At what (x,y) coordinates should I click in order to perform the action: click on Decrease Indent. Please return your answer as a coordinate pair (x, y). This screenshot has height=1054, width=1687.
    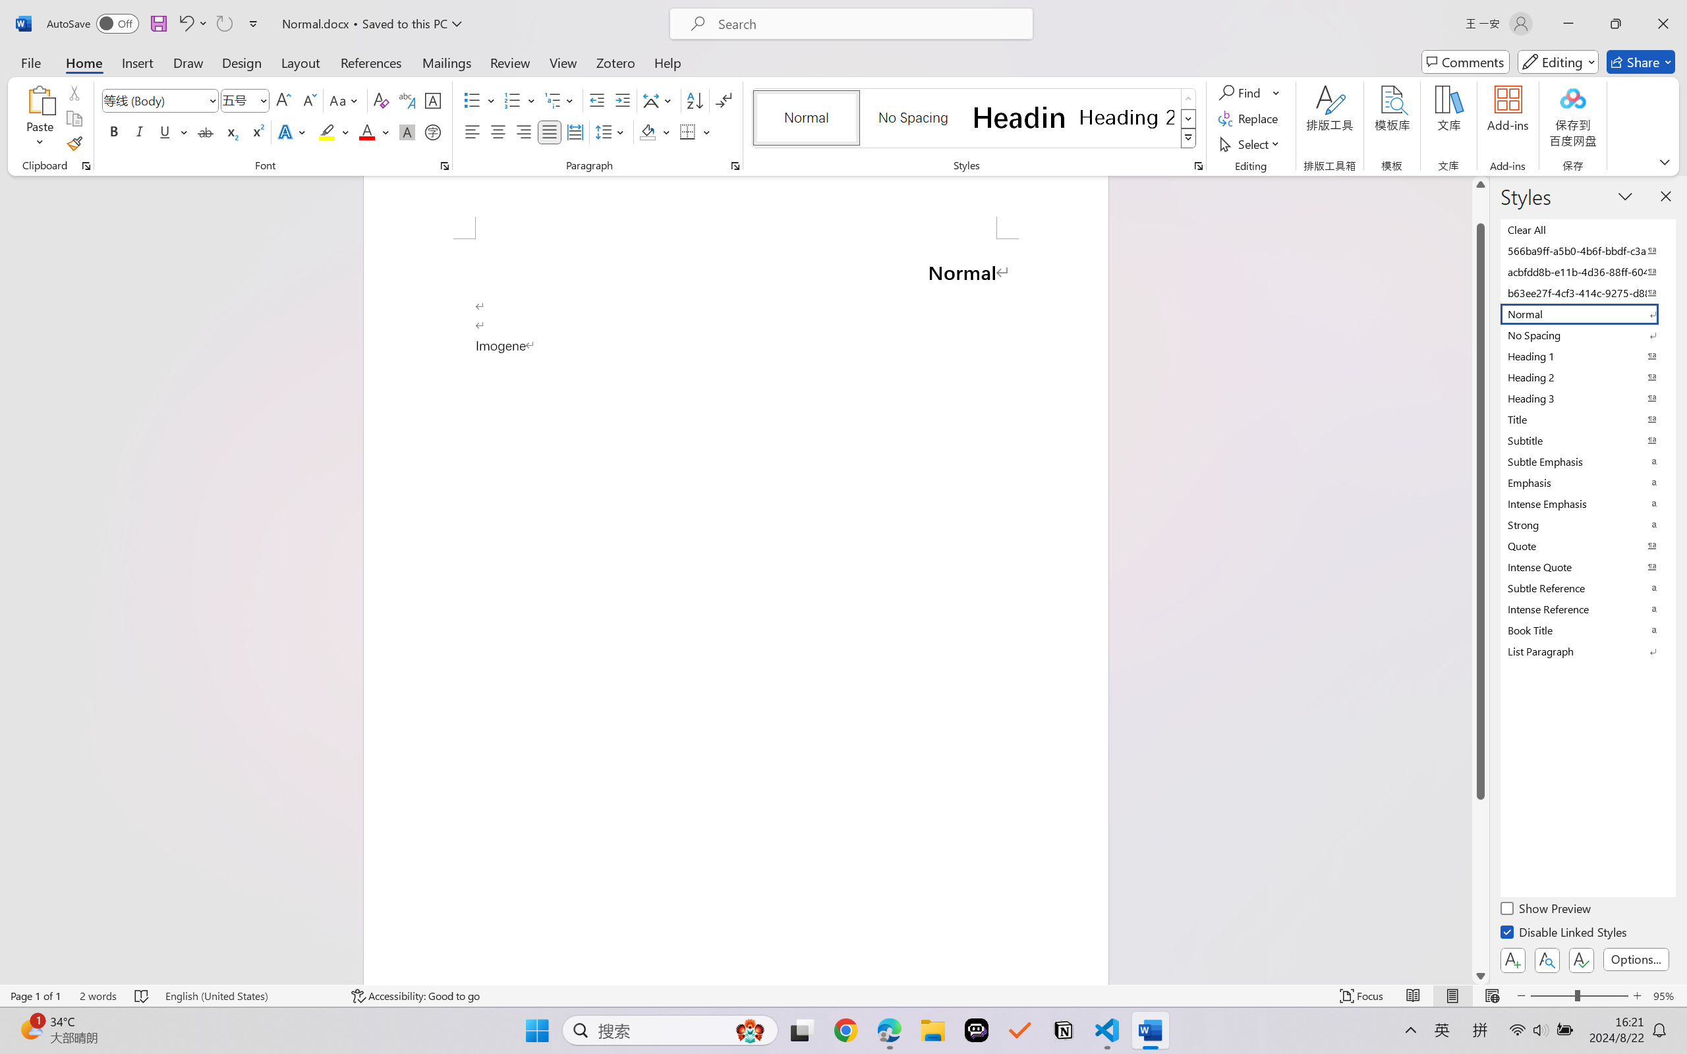
    Looking at the image, I should click on (597, 100).